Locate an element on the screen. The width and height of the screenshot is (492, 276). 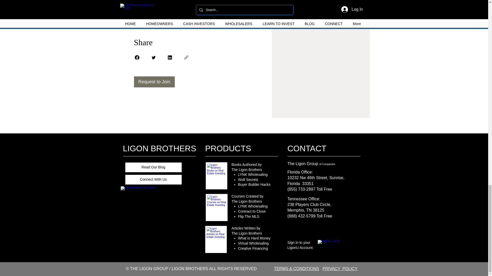
Buyer Builder Hacks is located at coordinates (254, 185).